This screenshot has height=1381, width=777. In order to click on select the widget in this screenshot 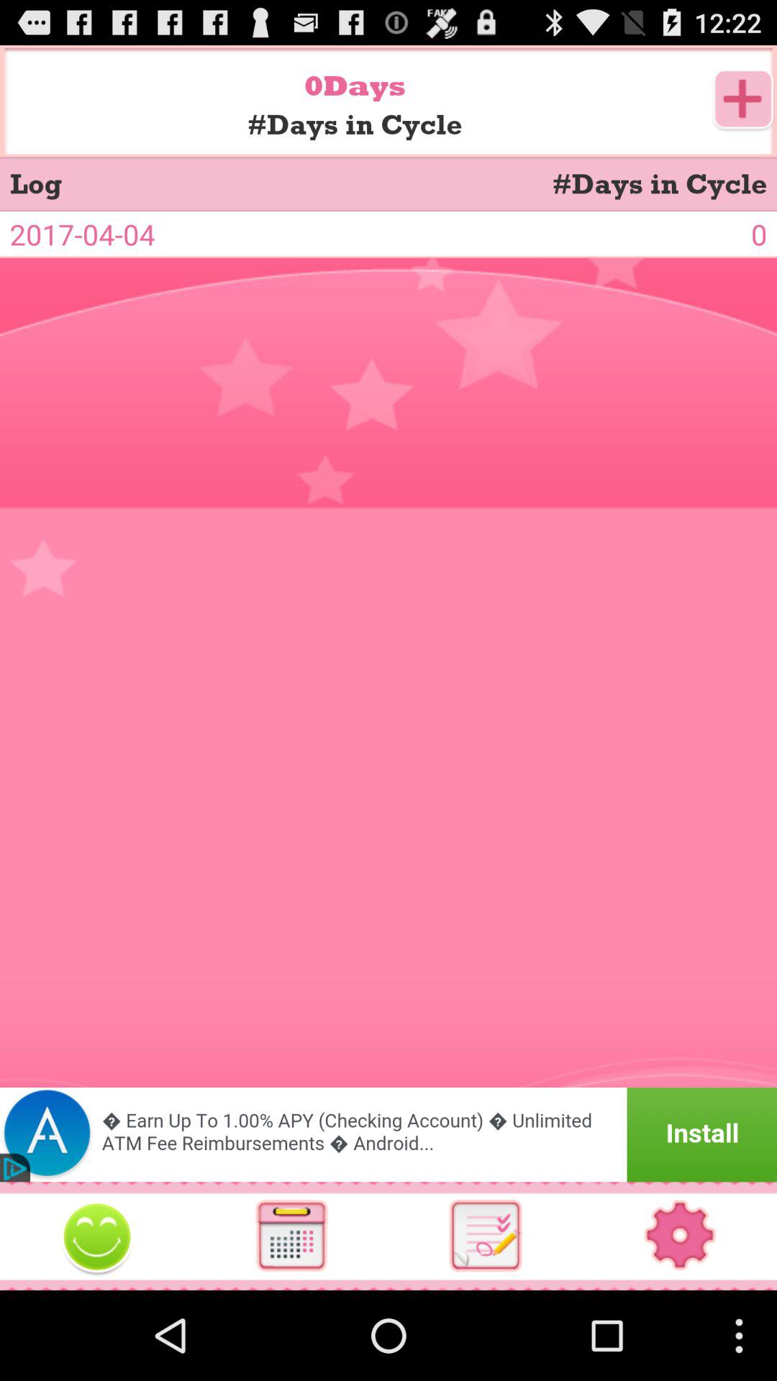, I will do `click(97, 1236)`.